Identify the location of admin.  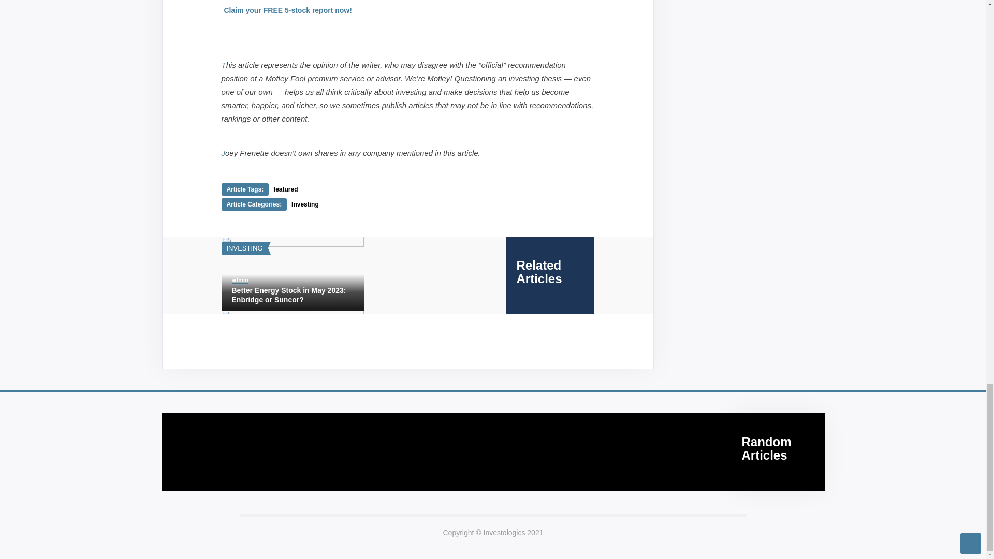
(240, 279).